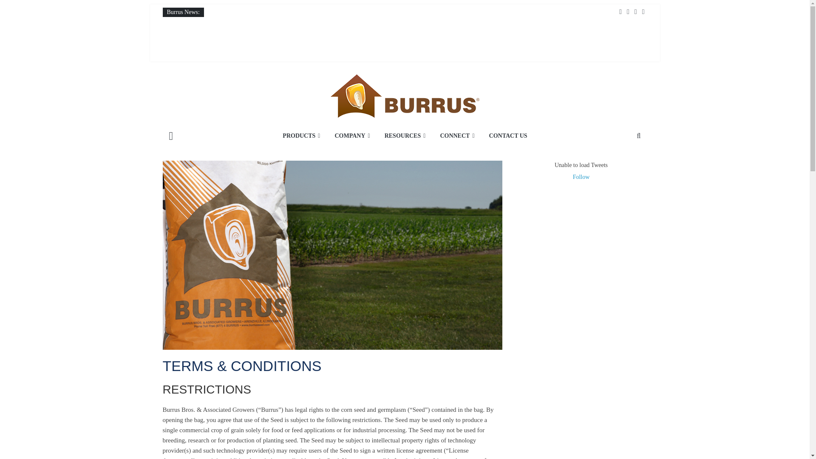 The width and height of the screenshot is (816, 459). Describe the element at coordinates (405, 136) in the screenshot. I see `RESOURCES` at that location.